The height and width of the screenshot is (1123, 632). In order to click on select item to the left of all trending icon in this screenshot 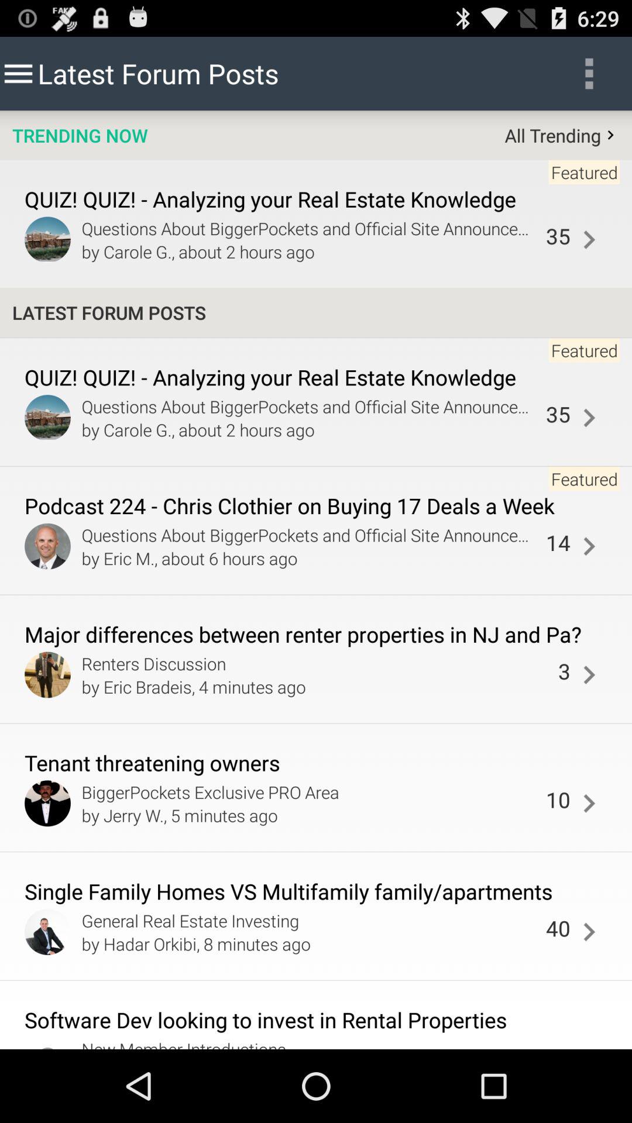, I will do `click(80, 135)`.